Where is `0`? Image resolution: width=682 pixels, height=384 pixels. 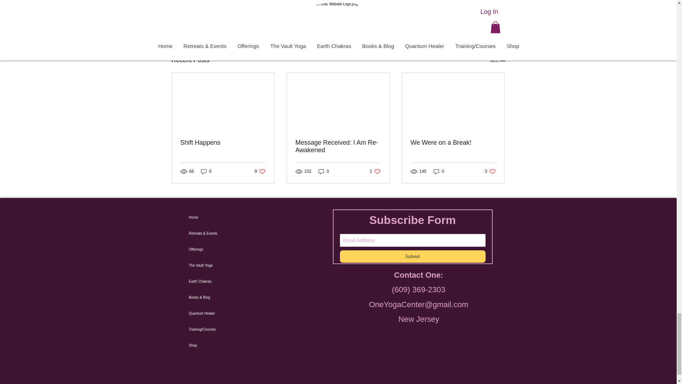 0 is located at coordinates (464, 21).